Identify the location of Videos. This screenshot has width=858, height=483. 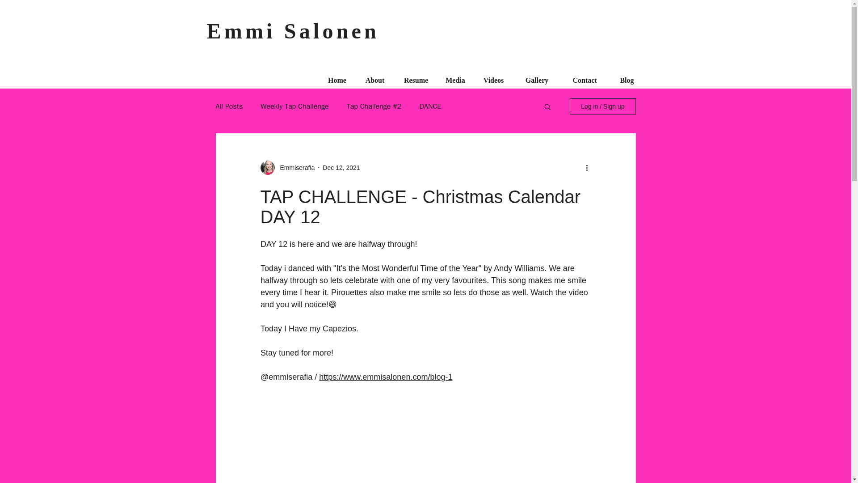
(493, 76).